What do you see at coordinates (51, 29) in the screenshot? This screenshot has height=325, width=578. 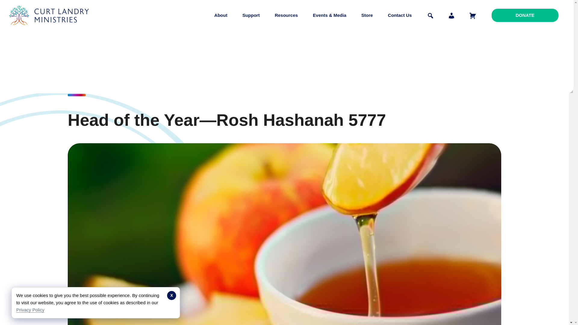 I see `Curt Landry Ministries` at bounding box center [51, 29].